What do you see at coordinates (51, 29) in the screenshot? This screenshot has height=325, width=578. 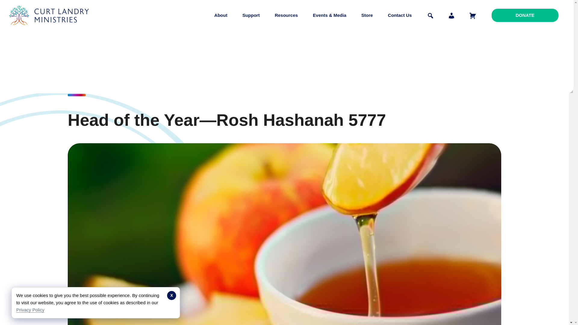 I see `Curt Landry Ministries` at bounding box center [51, 29].